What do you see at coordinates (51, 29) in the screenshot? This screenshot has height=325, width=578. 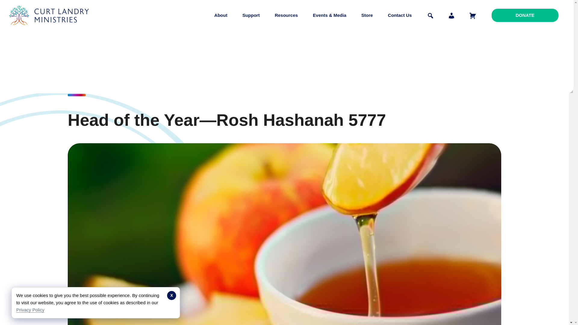 I see `Curt Landry Ministries` at bounding box center [51, 29].